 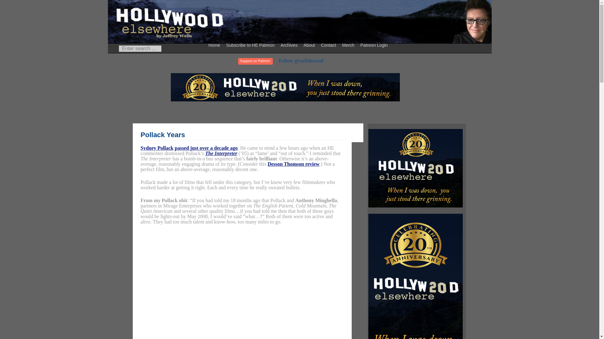 I want to click on About, so click(x=310, y=45).